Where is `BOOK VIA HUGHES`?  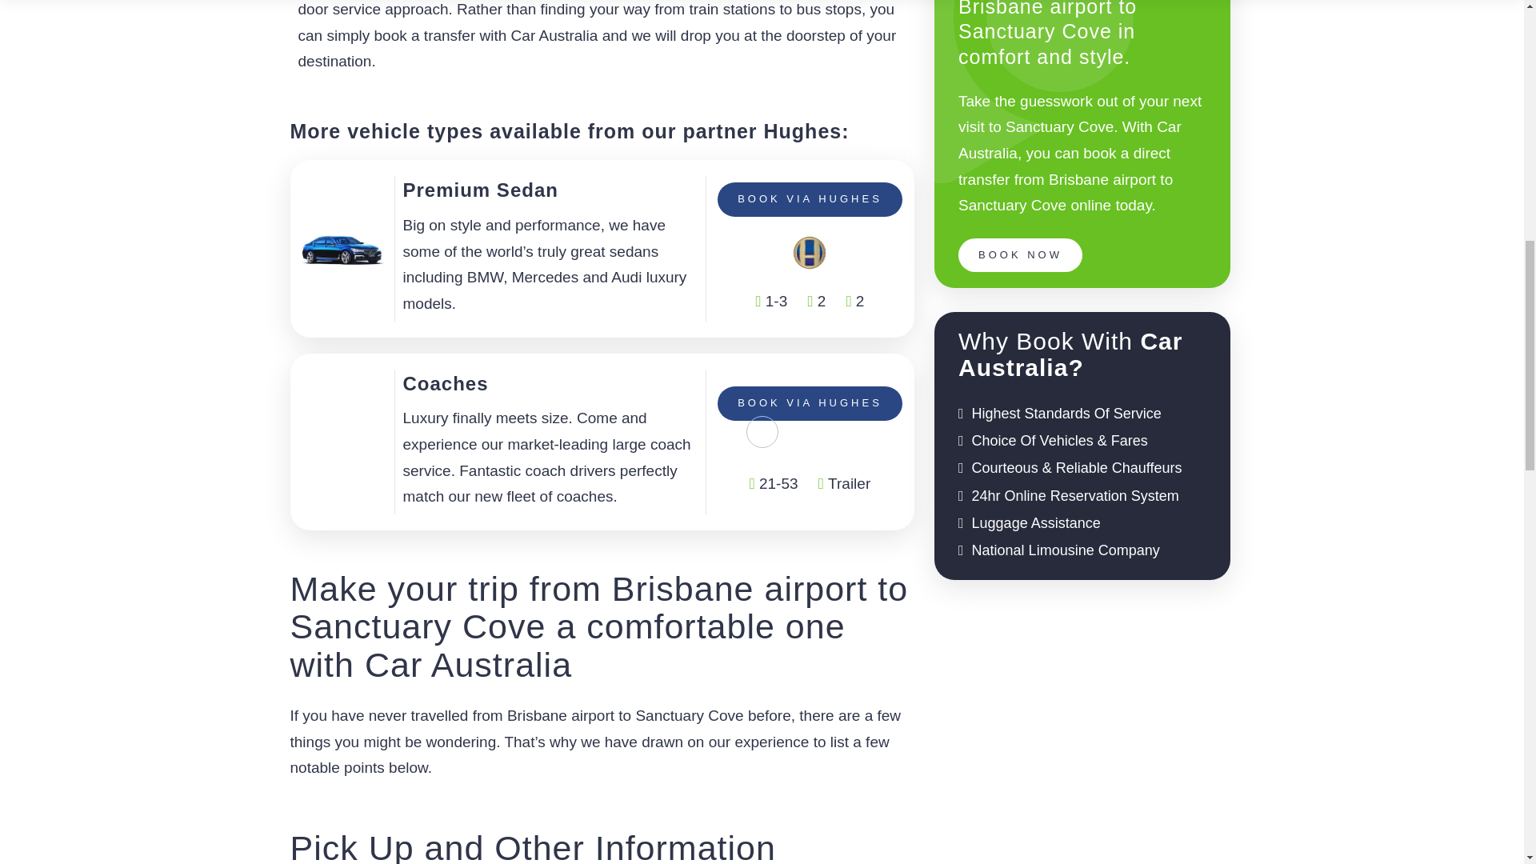
BOOK VIA HUGHES is located at coordinates (810, 402).